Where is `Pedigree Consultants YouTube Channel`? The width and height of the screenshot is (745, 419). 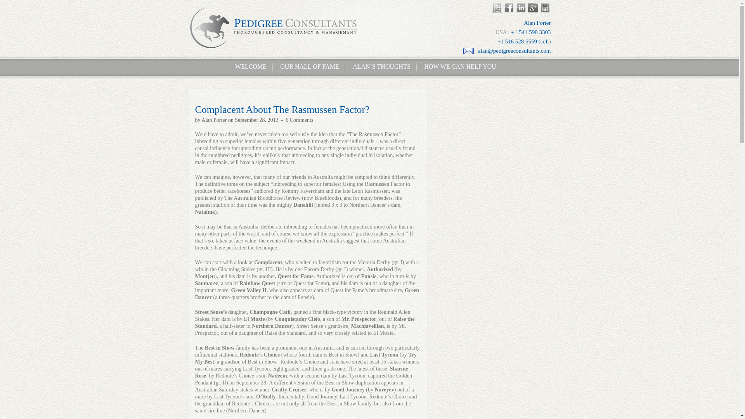
Pedigree Consultants YouTube Channel is located at coordinates (546, 8).